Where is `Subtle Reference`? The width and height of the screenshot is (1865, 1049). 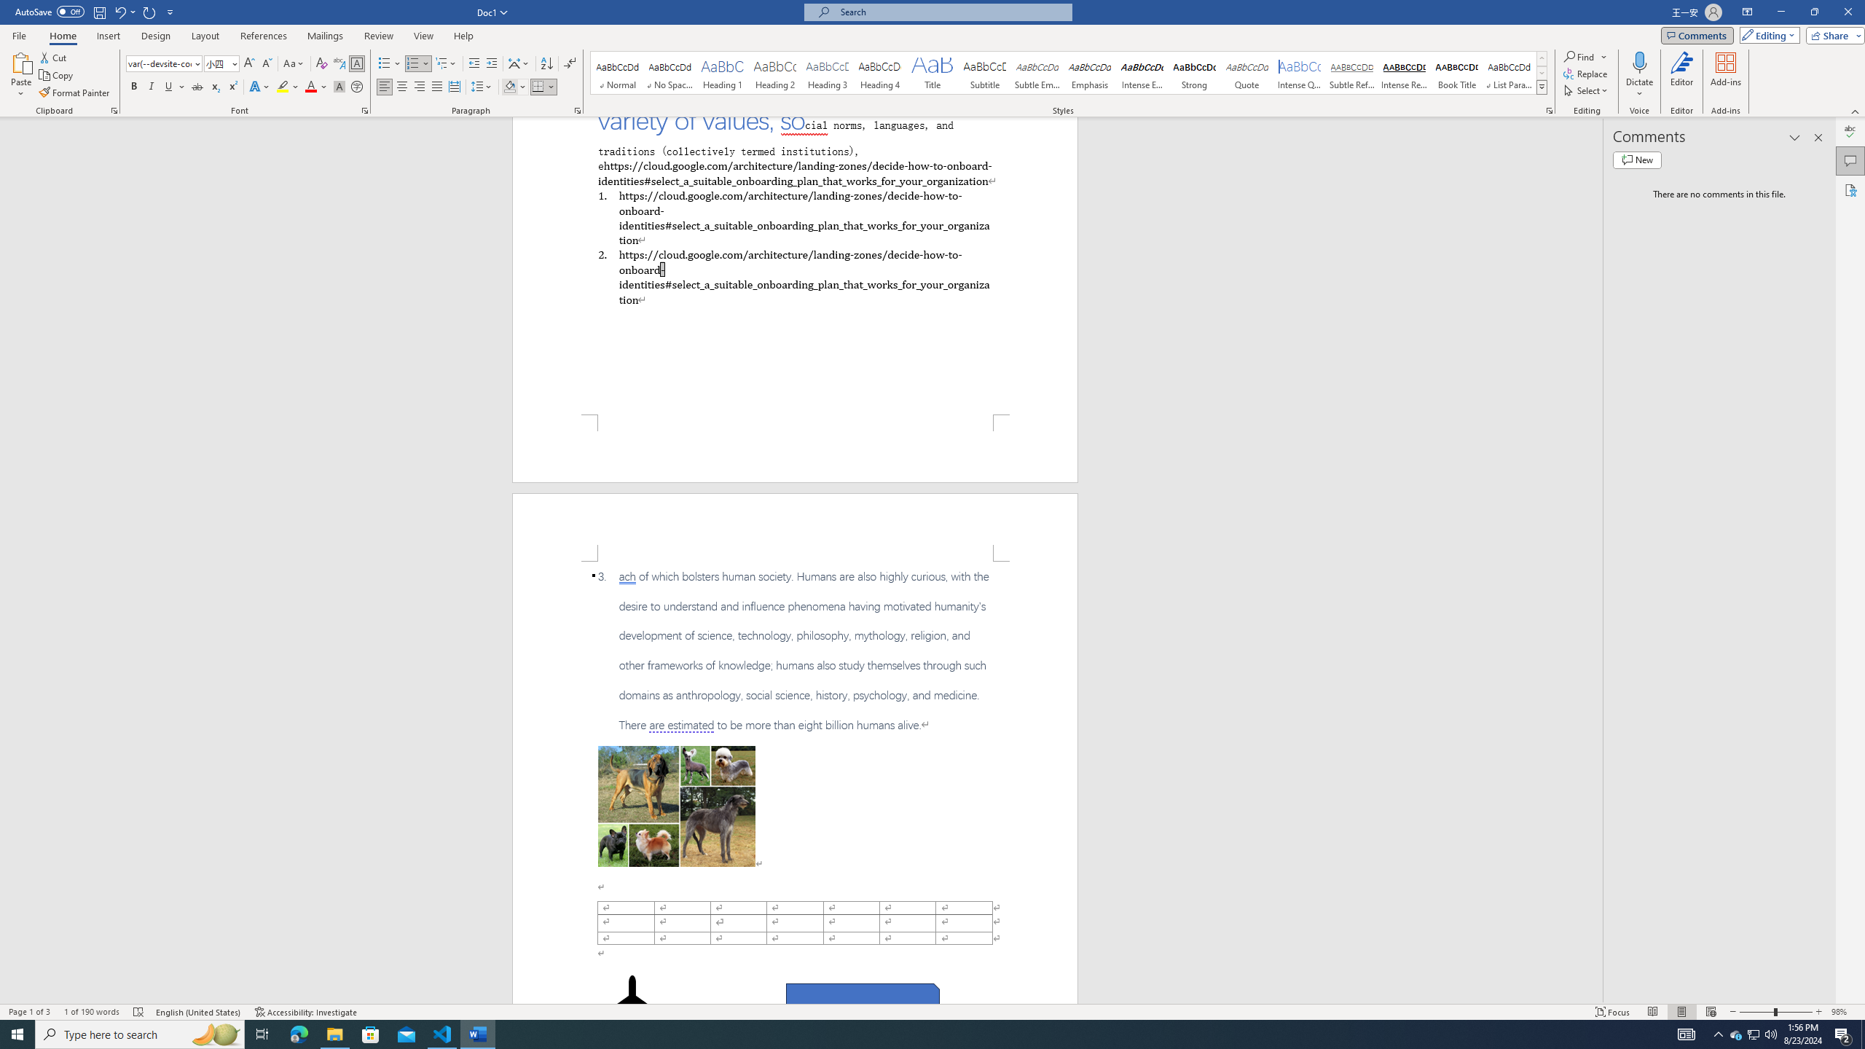
Subtle Reference is located at coordinates (1352, 73).